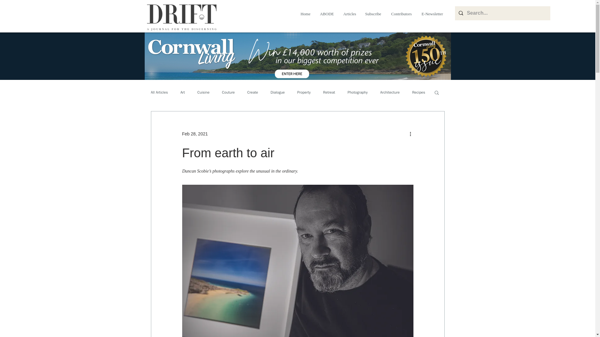  What do you see at coordinates (373, 14) in the screenshot?
I see `Subscribe` at bounding box center [373, 14].